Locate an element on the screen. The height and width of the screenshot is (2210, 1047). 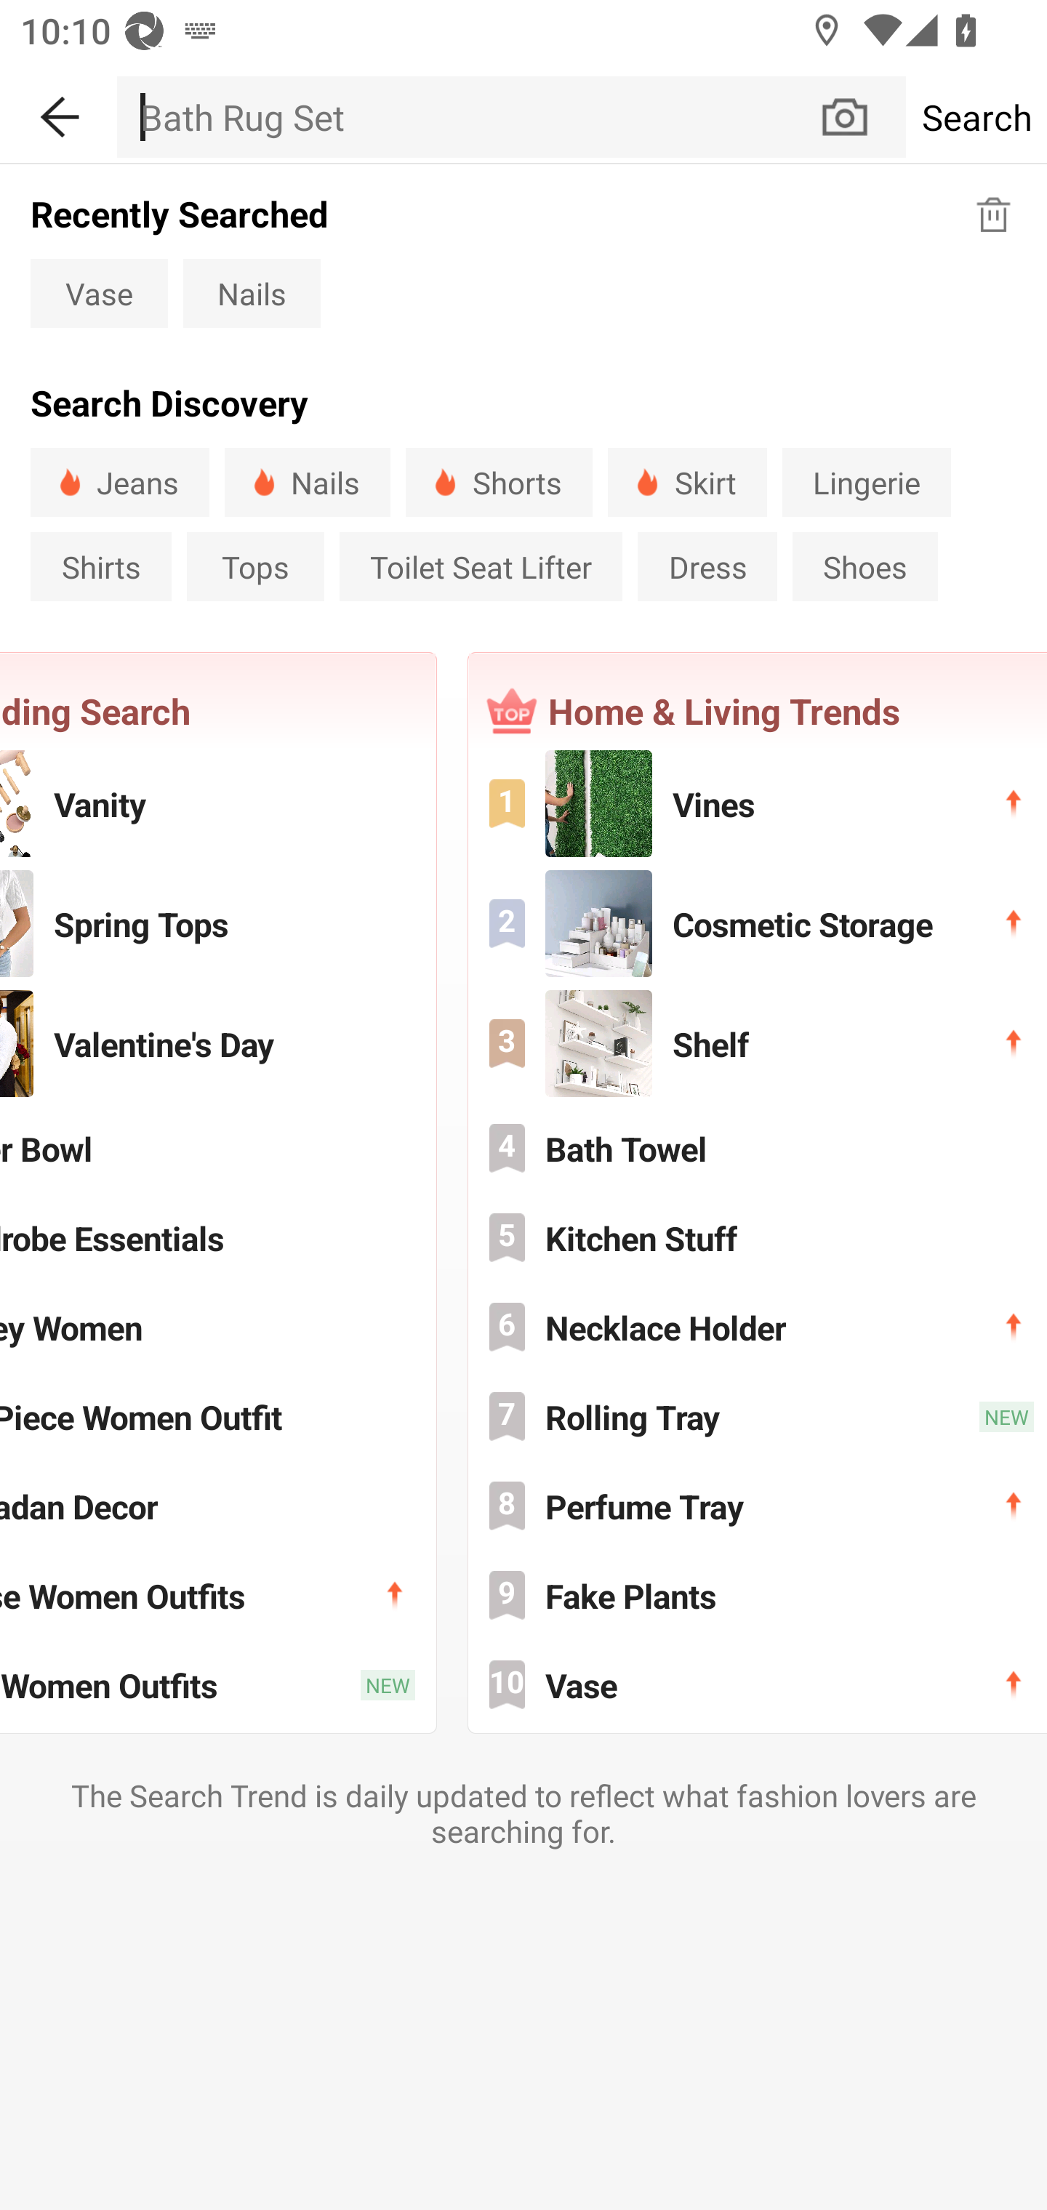
Vanity is located at coordinates (218, 803).